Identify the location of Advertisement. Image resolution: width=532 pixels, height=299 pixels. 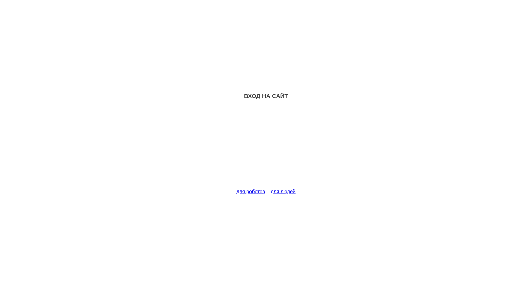
(266, 147).